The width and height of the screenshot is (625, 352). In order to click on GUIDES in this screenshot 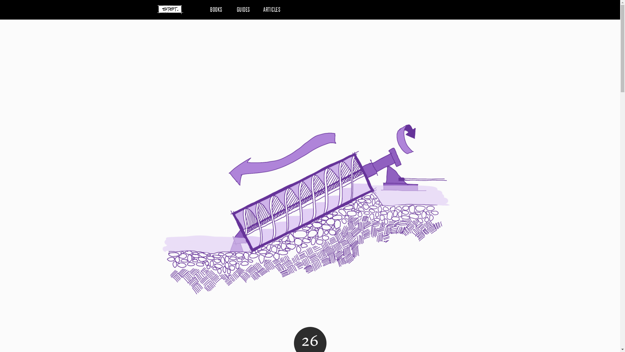, I will do `click(243, 9)`.